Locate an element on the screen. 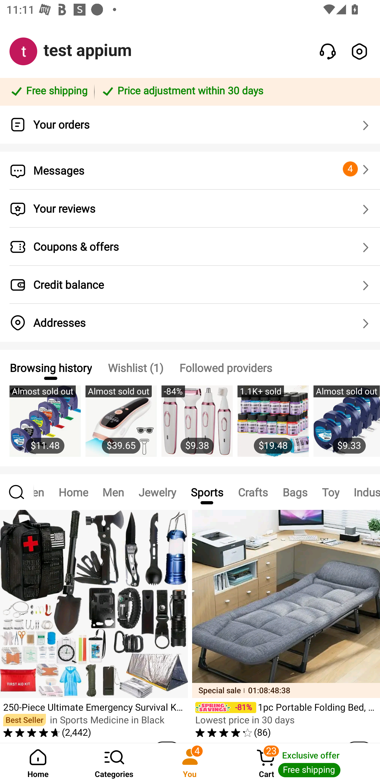 This screenshot has height=782, width=380. Your reviews is located at coordinates (190, 209).